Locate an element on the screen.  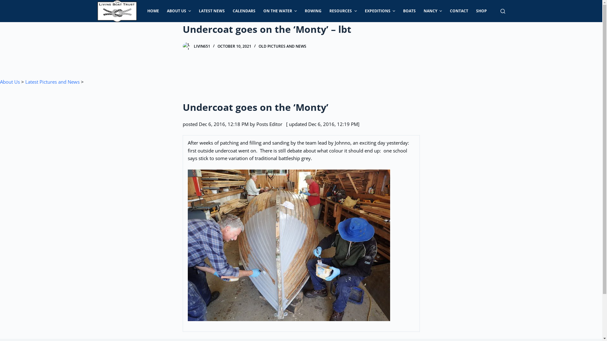
EXPEDITIONS is located at coordinates (380, 11).